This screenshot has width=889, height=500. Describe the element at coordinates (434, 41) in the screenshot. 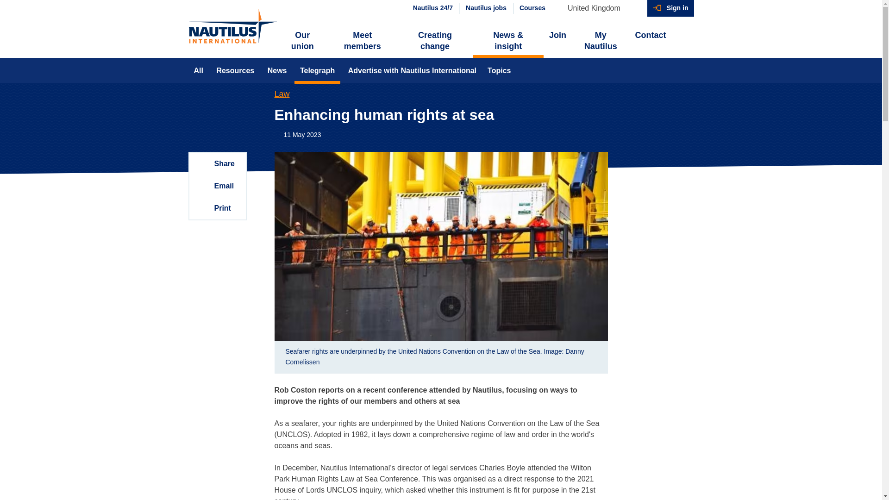

I see `Creating change` at that location.